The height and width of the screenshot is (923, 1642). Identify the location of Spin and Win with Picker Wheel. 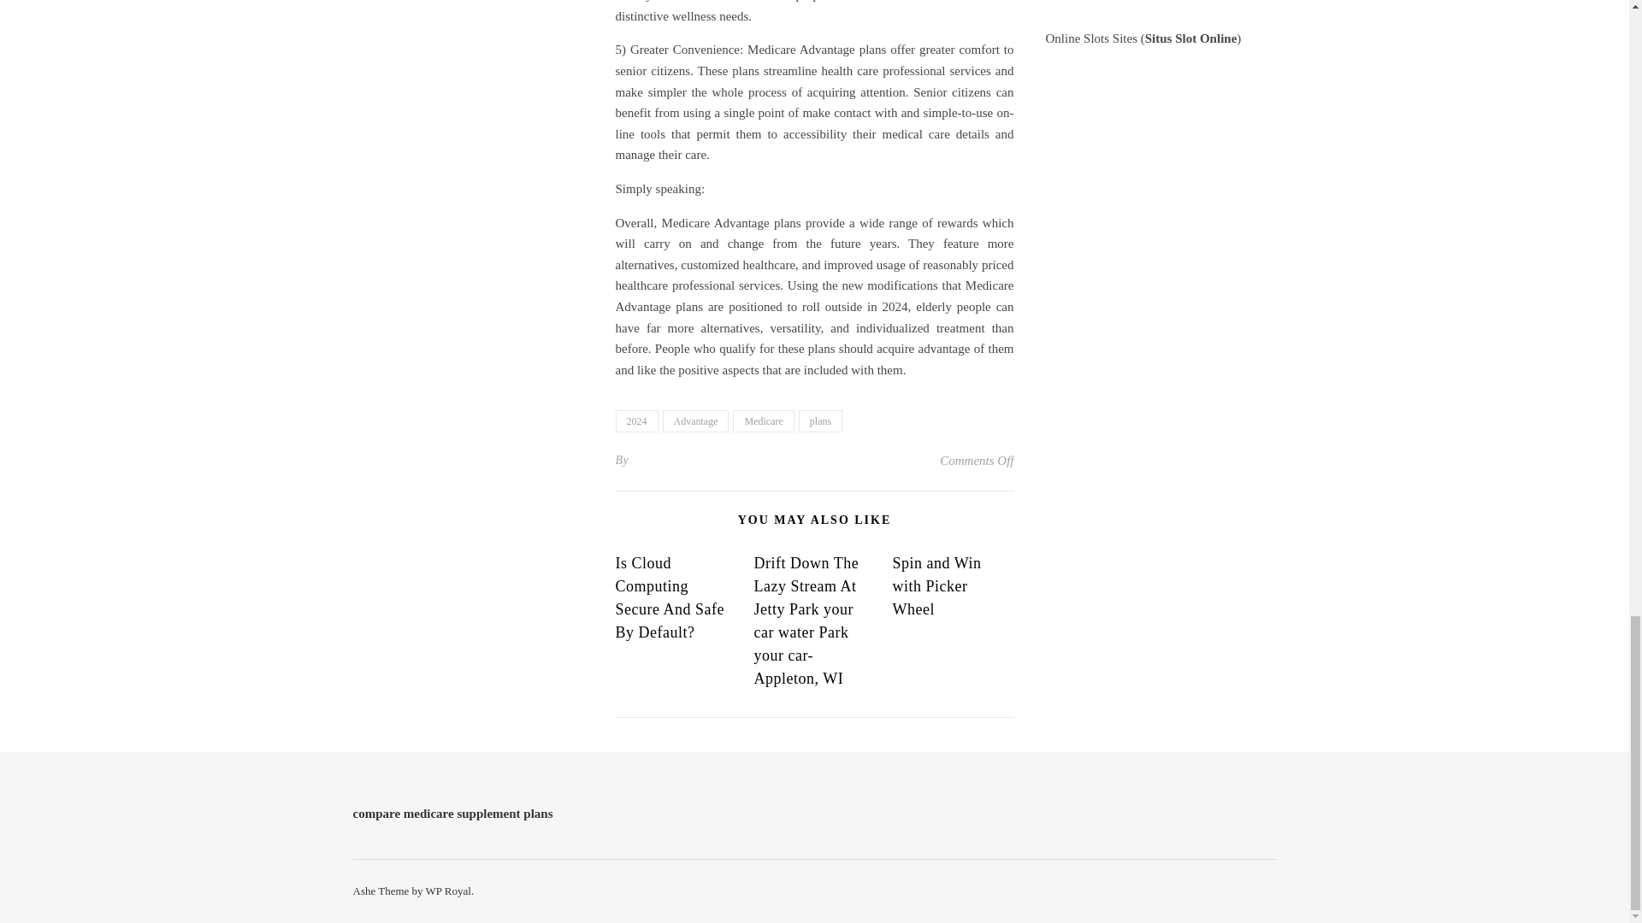
(936, 586).